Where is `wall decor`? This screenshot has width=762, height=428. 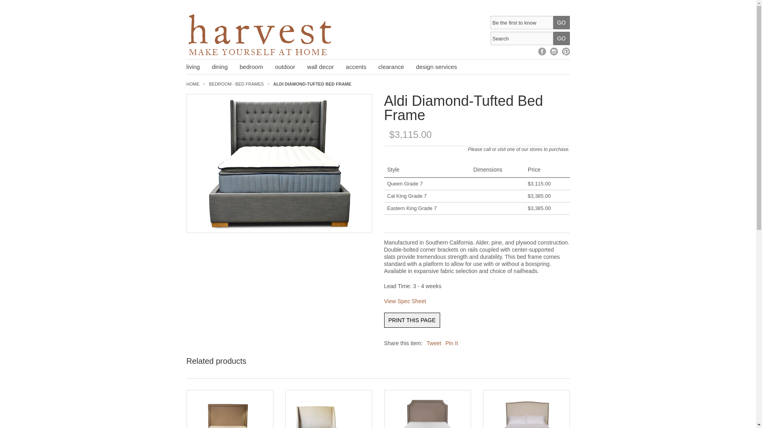 wall decor is located at coordinates (326, 67).